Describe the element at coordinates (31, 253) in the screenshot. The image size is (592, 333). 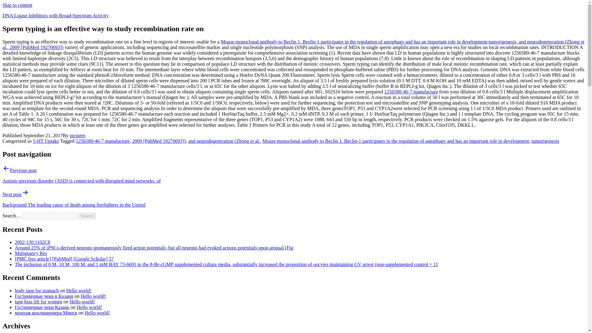
I see `Malignancy Res` at that location.